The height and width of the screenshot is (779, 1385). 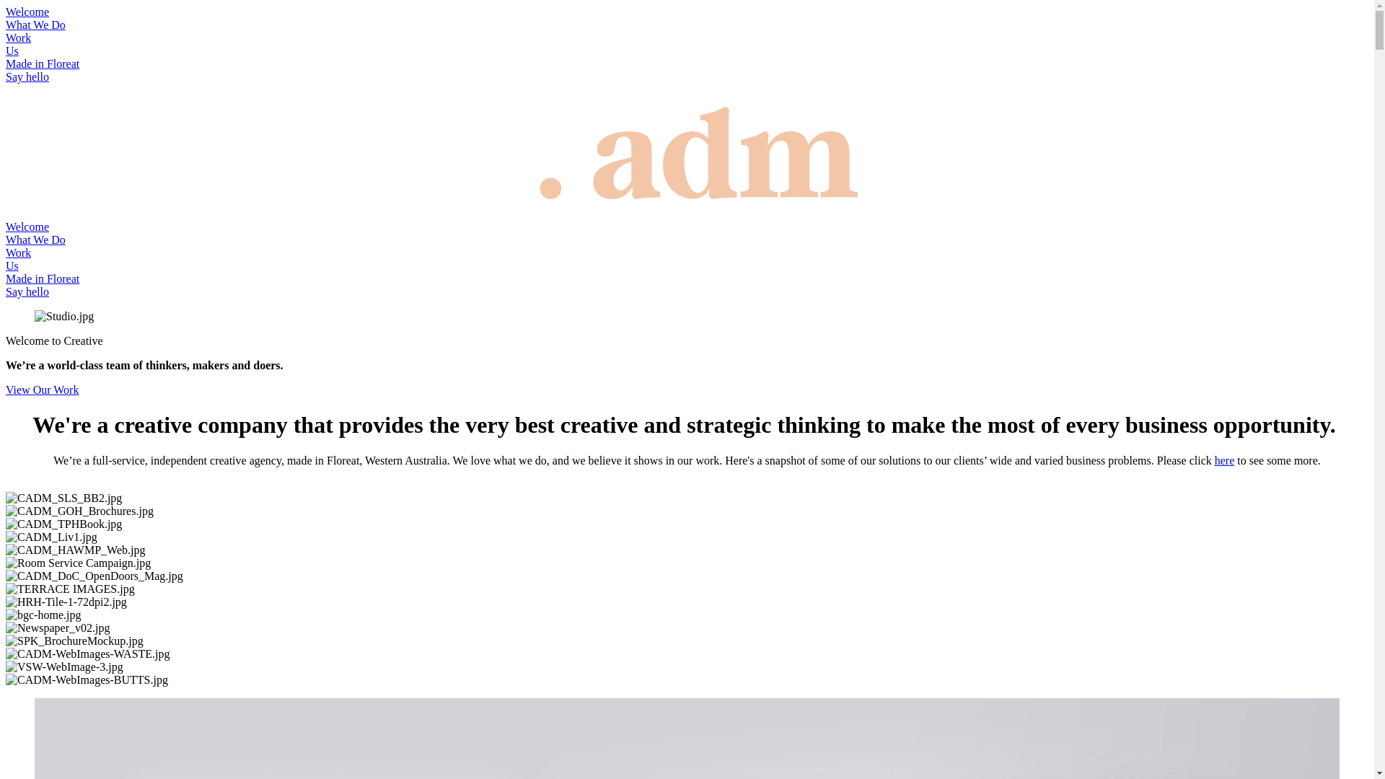 I want to click on What We Do, so click(x=36, y=239).